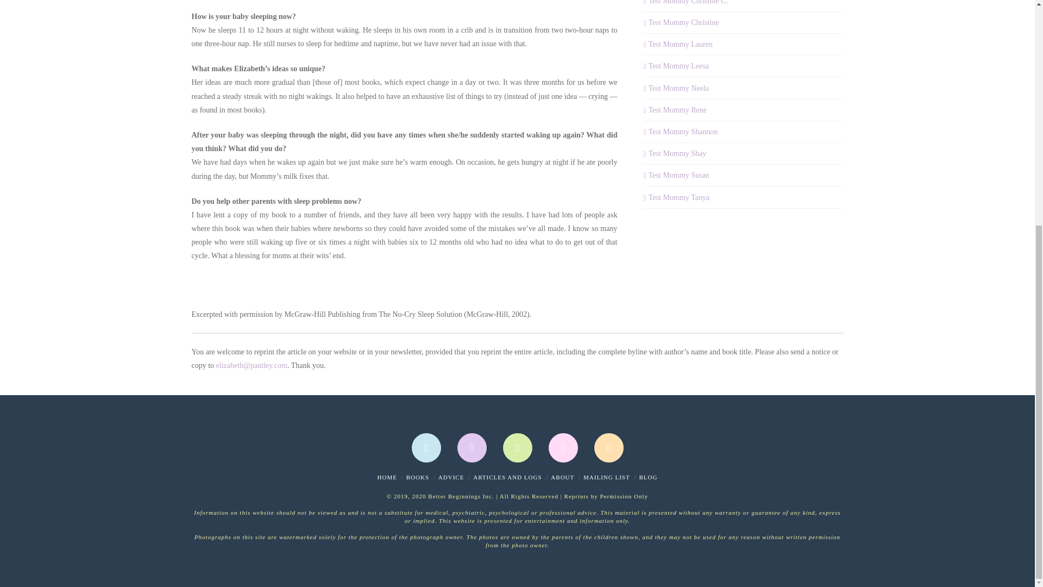 The image size is (1043, 587). I want to click on Test Mommy Leesa, so click(676, 66).